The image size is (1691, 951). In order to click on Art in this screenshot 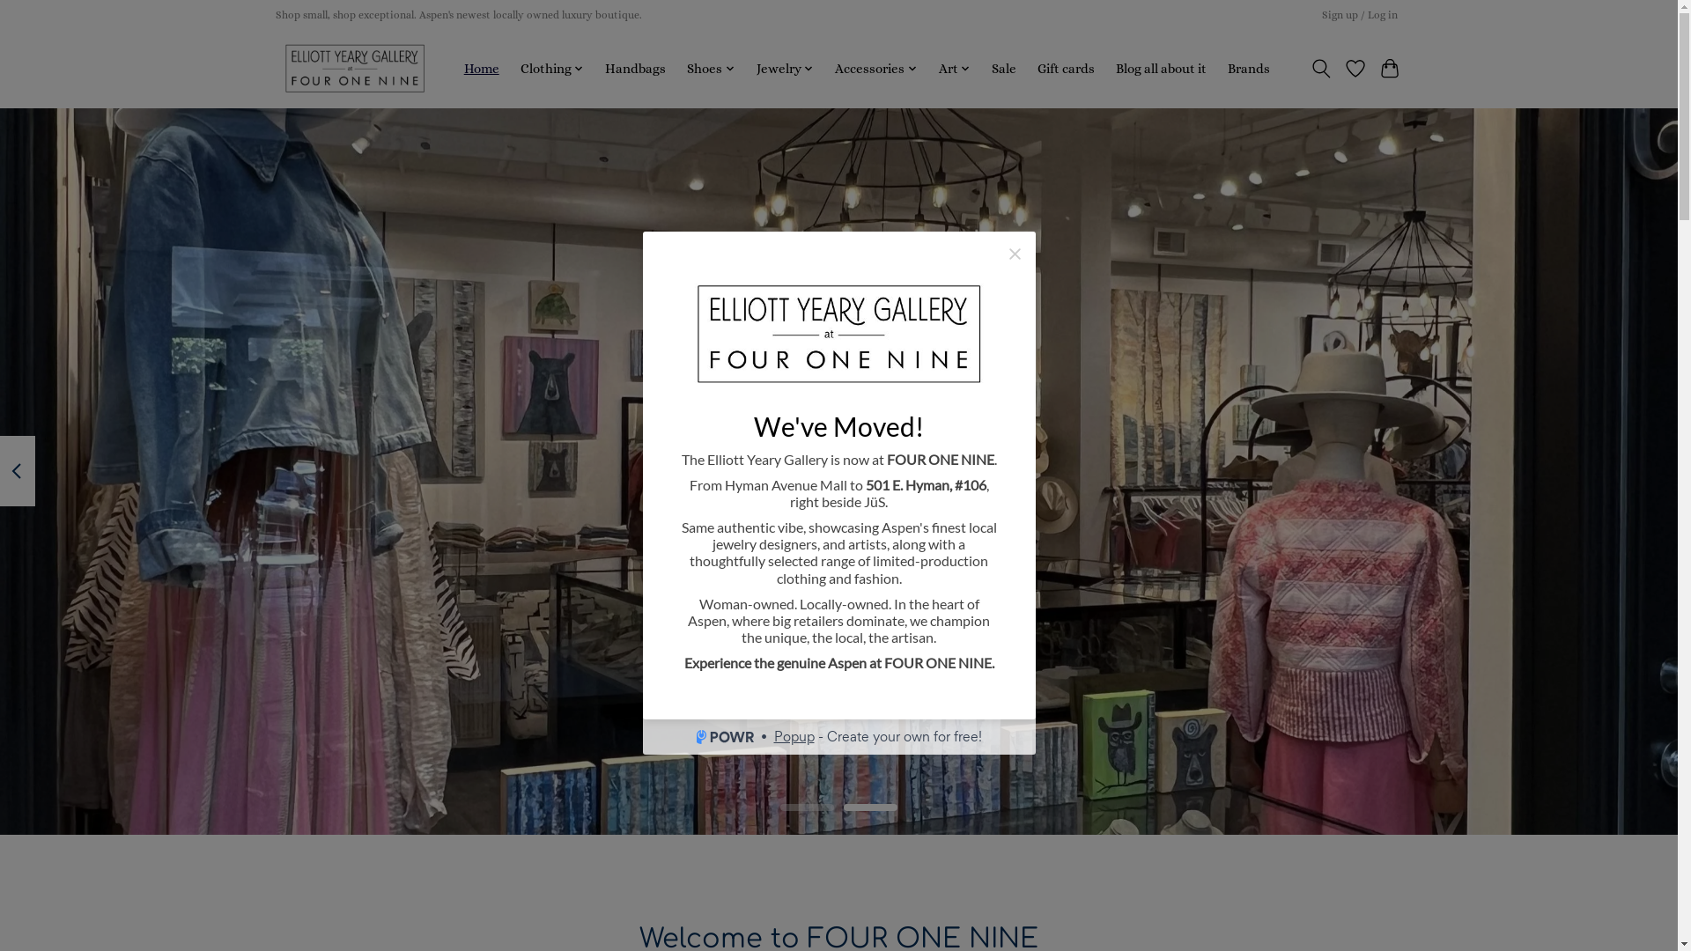, I will do `click(955, 69)`.